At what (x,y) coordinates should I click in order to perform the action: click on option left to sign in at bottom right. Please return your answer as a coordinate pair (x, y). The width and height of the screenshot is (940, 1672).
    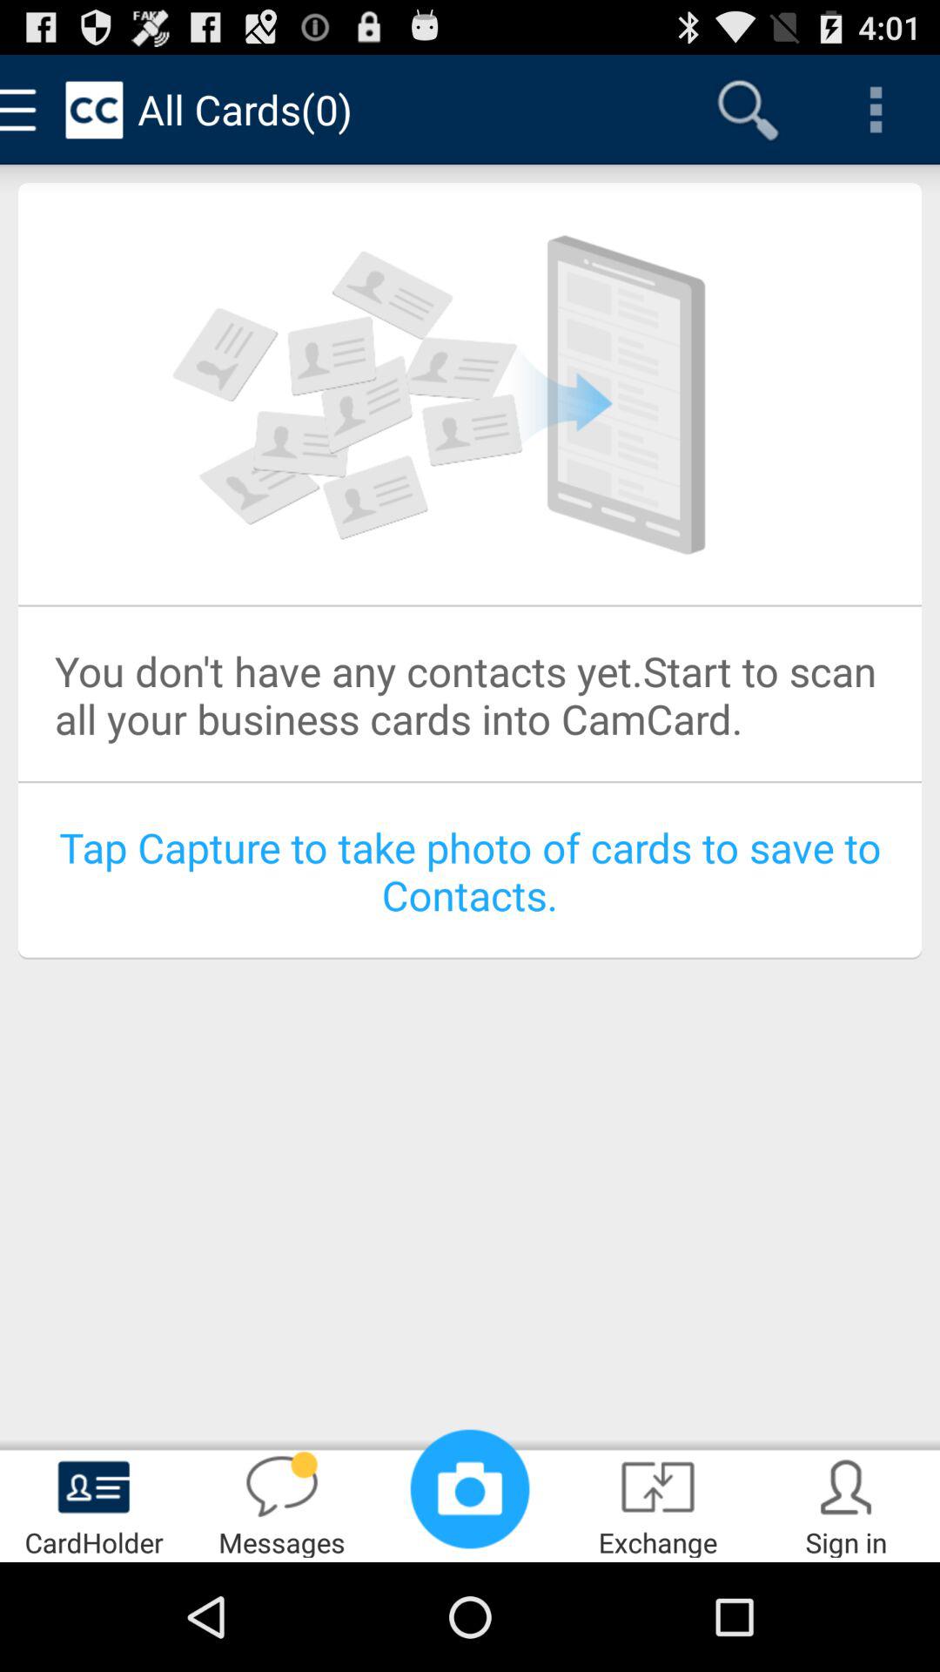
    Looking at the image, I should click on (658, 1505).